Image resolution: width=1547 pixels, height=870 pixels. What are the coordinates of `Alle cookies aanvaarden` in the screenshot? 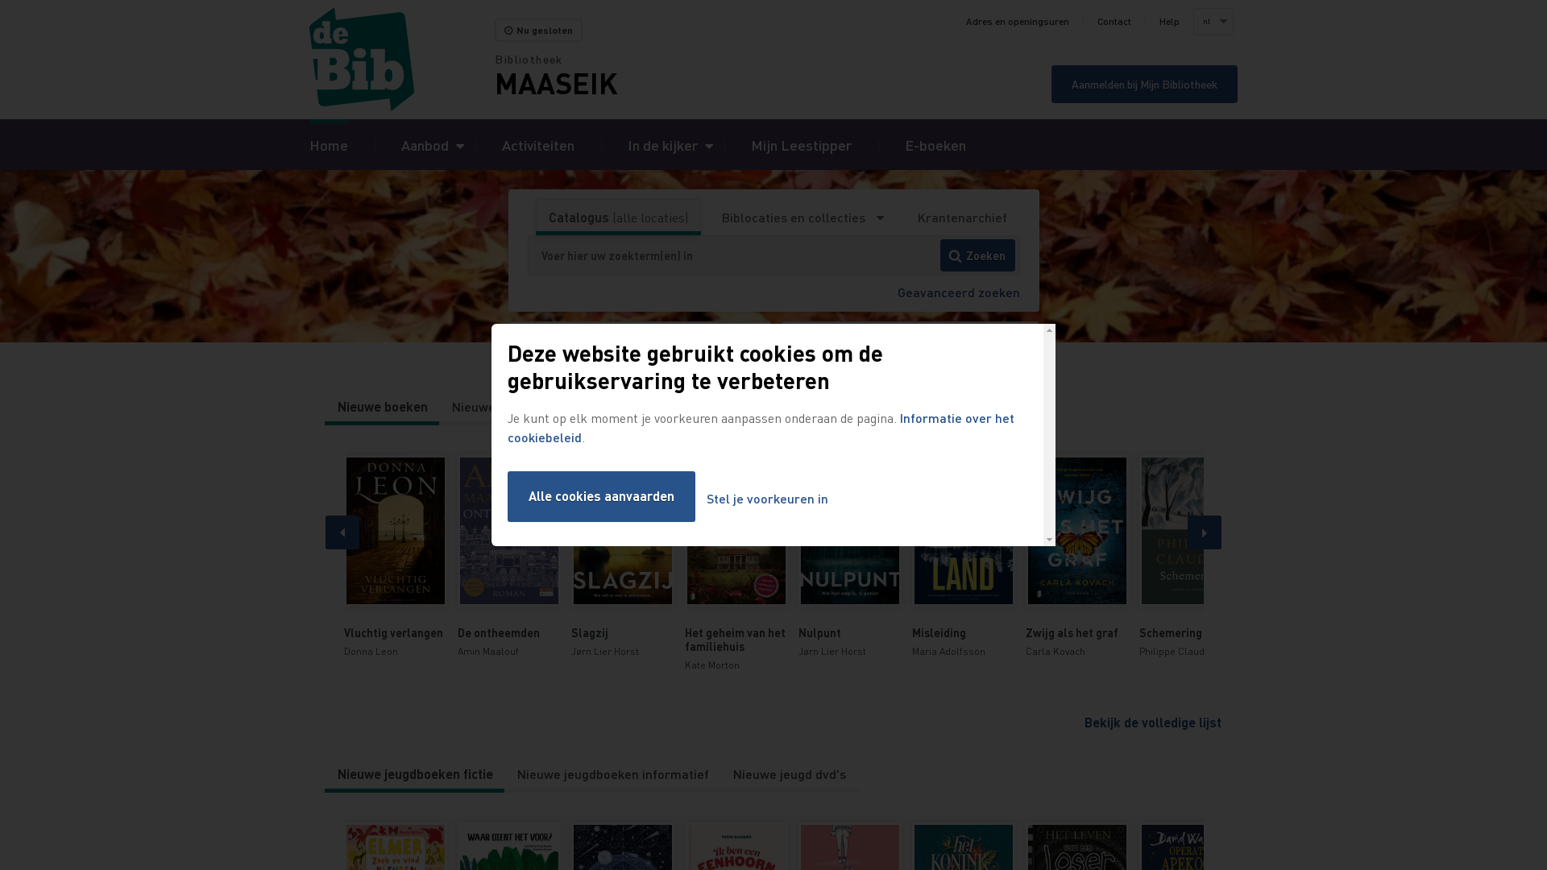 It's located at (601, 496).